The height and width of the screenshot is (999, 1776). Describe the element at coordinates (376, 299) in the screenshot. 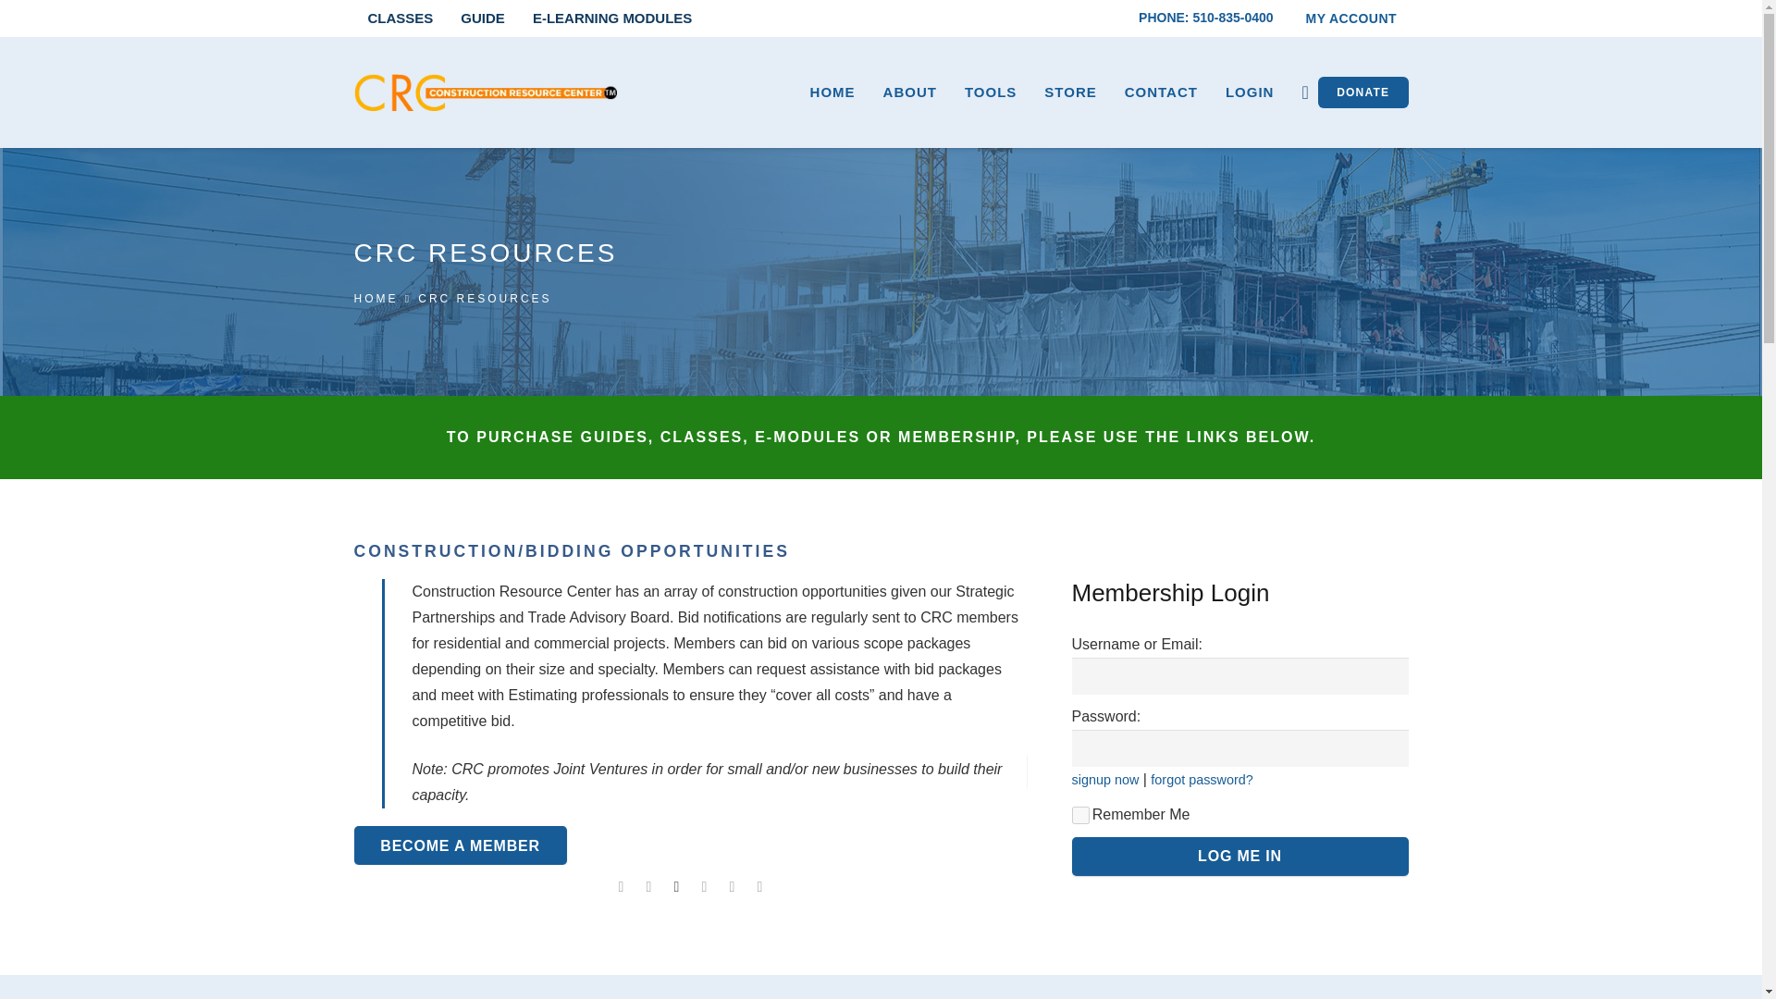

I see `HOME` at that location.